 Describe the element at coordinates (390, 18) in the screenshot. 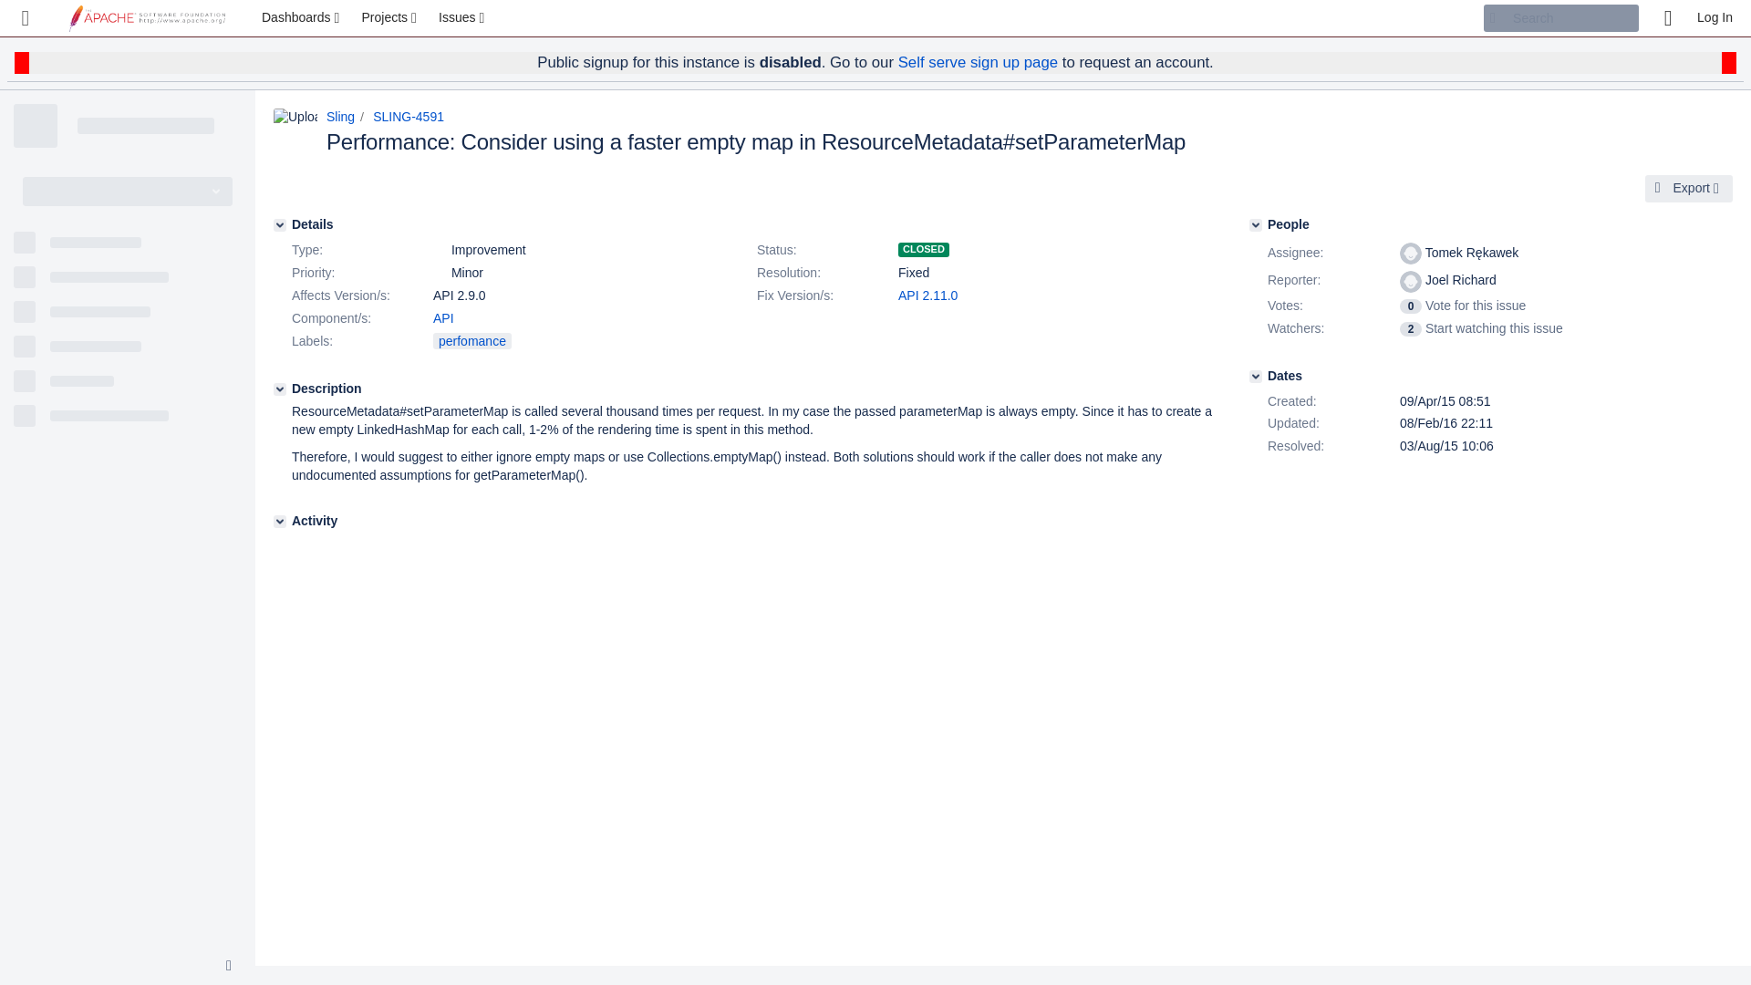

I see `Projects` at that location.